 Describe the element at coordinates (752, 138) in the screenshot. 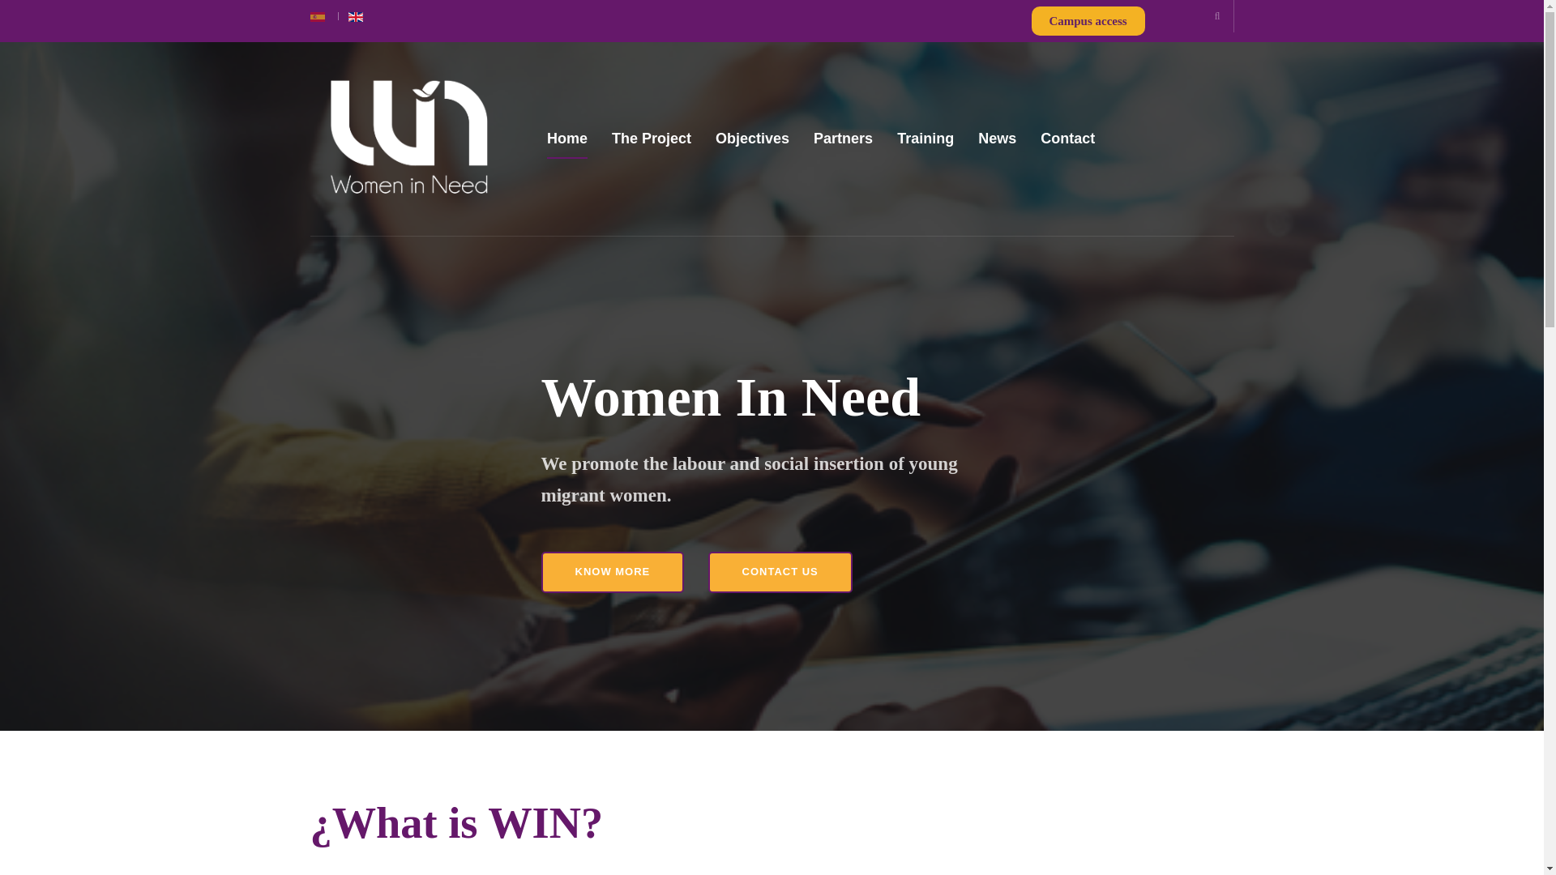

I see `Objectives` at that location.